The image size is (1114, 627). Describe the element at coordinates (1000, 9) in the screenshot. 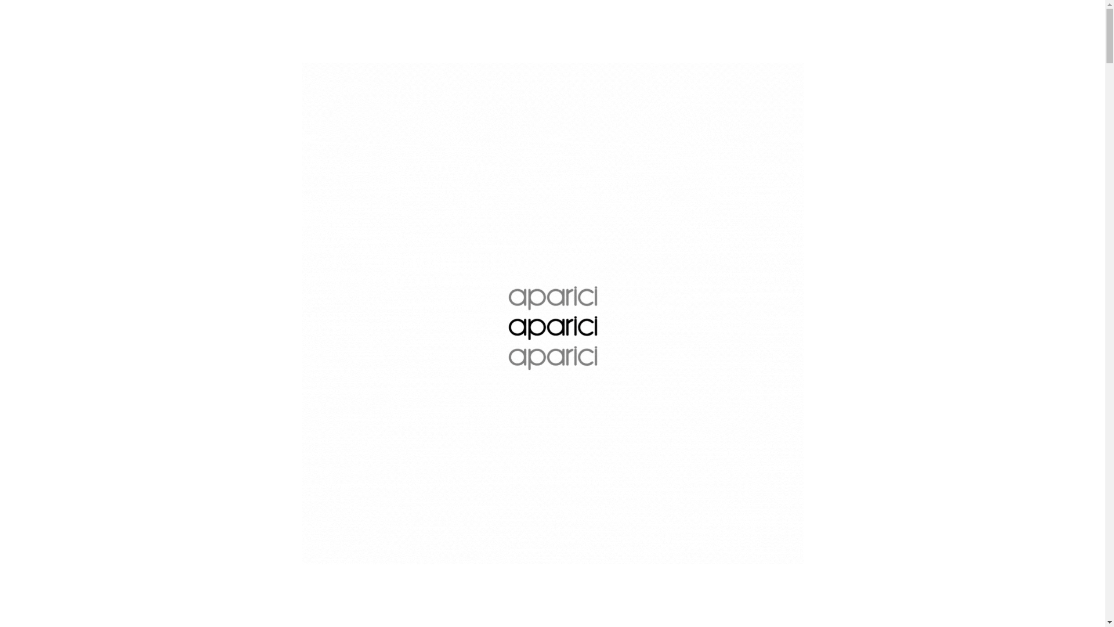

I see `EN` at that location.